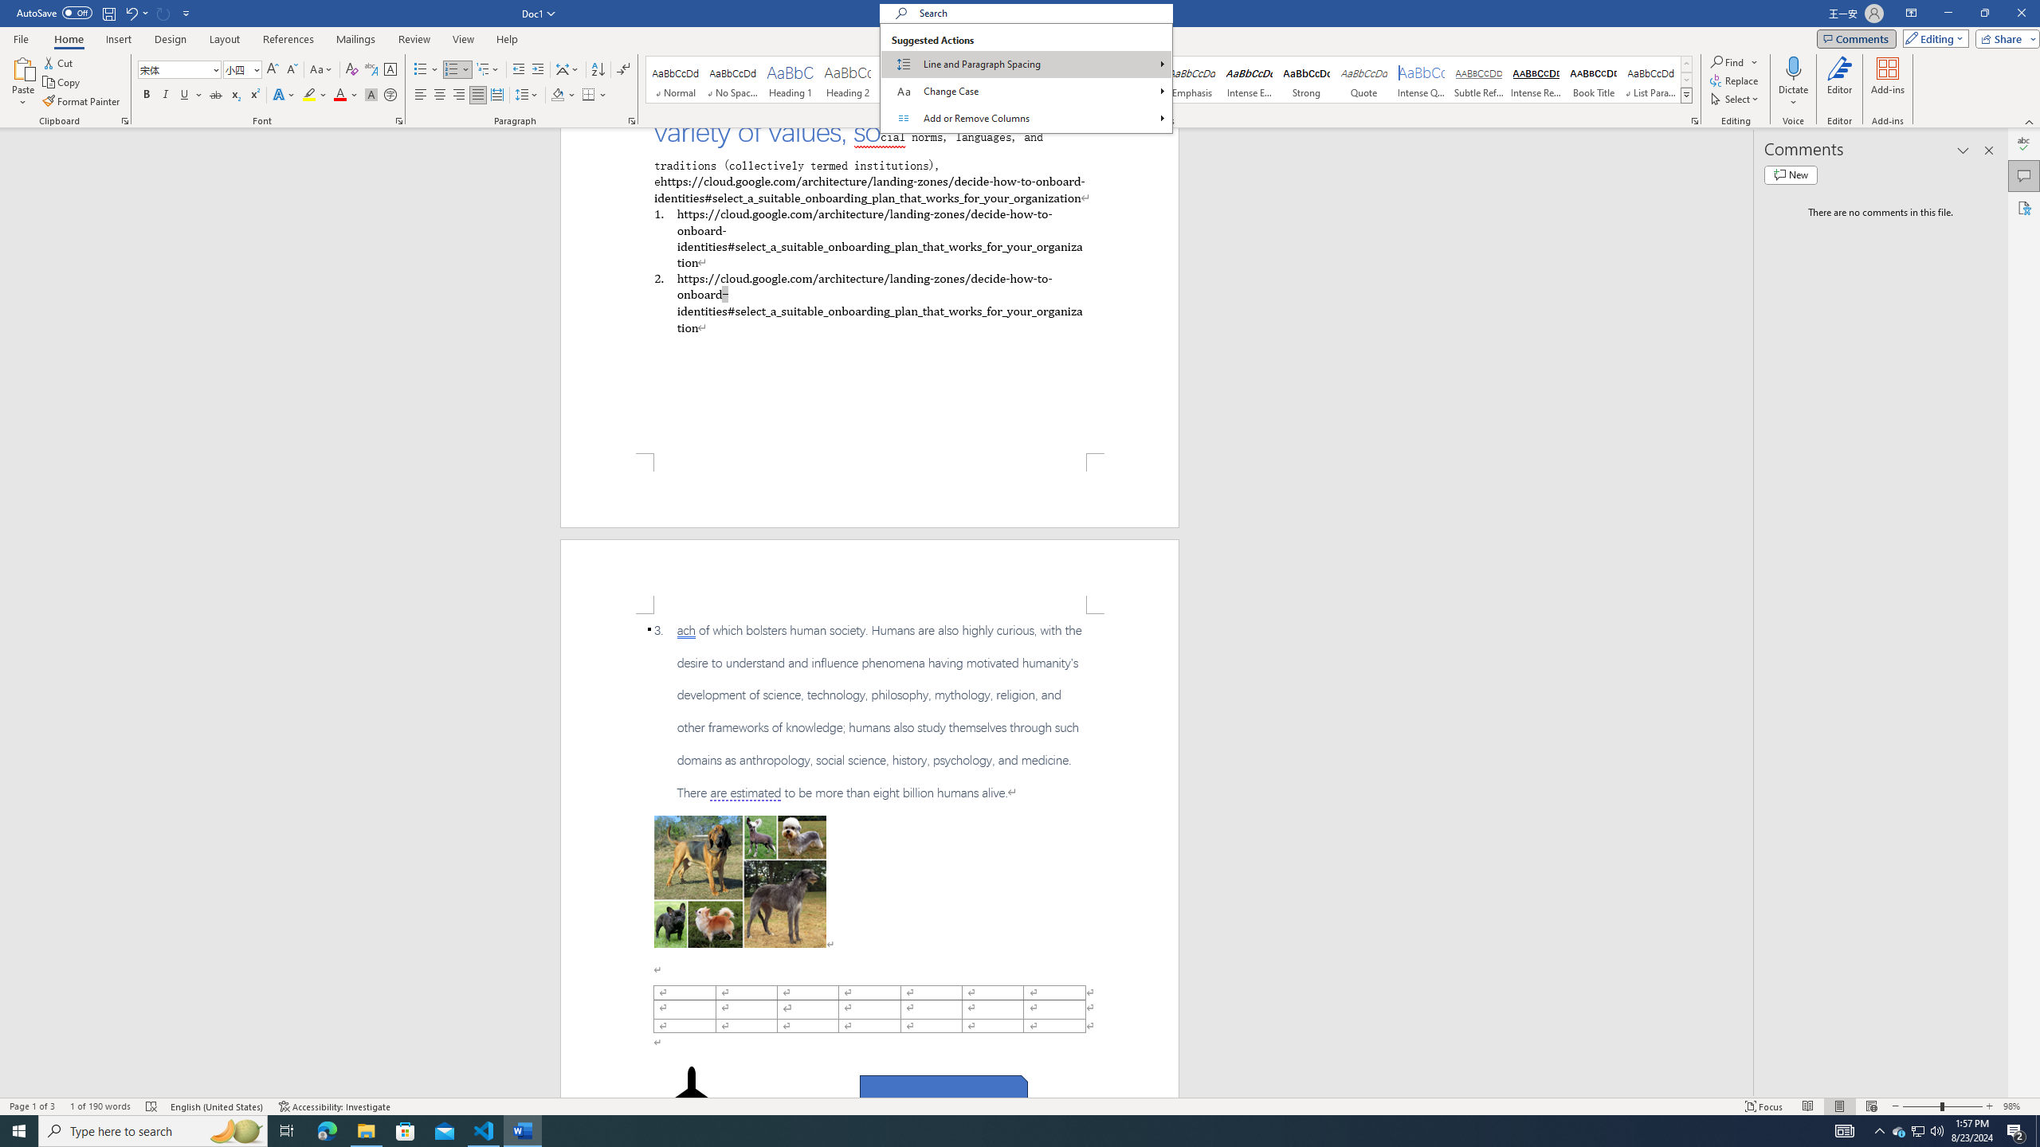 The width and height of the screenshot is (2040, 1147). I want to click on Align Right, so click(459, 96).